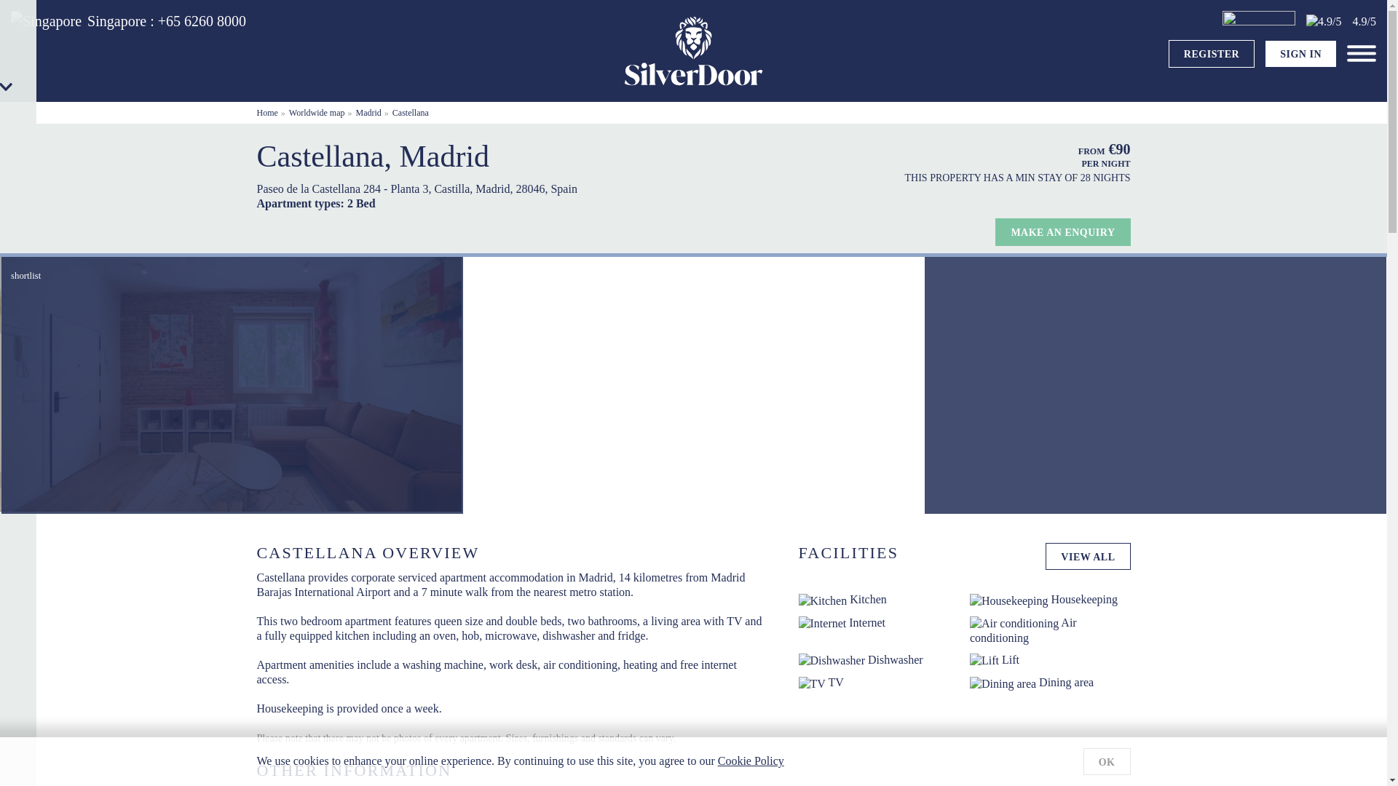 The height and width of the screenshot is (786, 1398). I want to click on MAKE AN ENQUIRY, so click(1062, 232).